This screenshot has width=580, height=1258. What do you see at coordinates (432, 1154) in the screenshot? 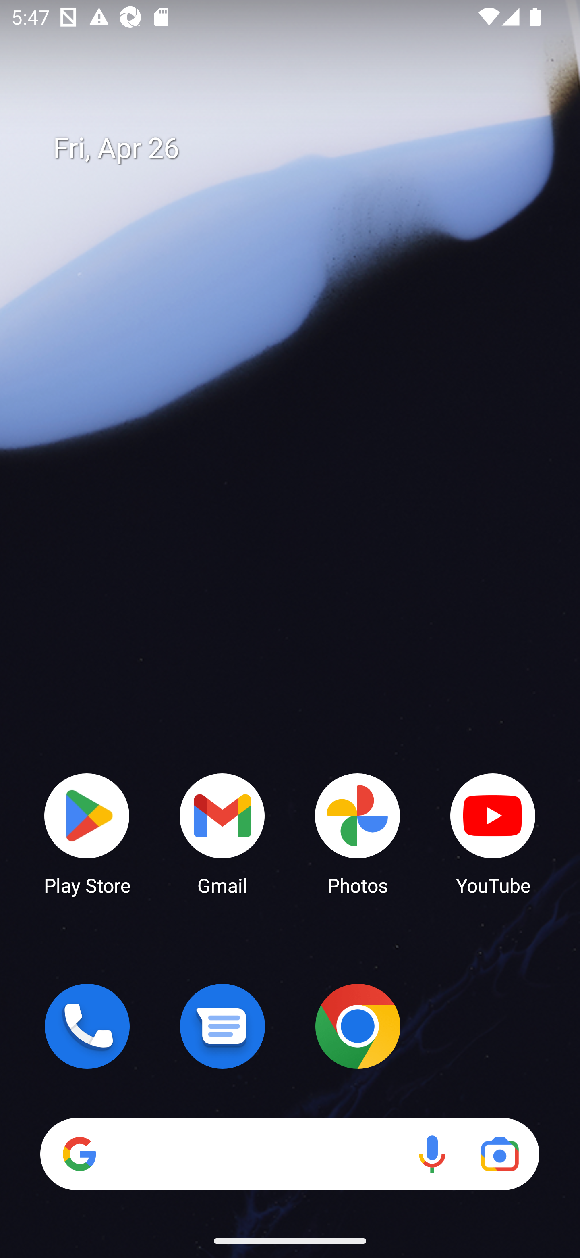
I see `Voice search` at bounding box center [432, 1154].